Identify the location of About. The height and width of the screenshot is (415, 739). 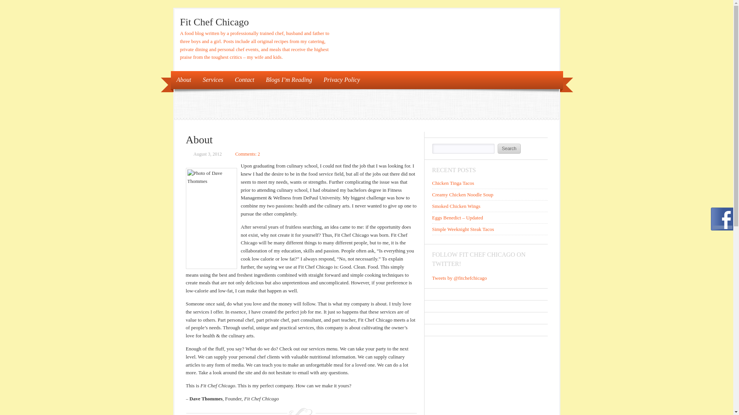
(184, 80).